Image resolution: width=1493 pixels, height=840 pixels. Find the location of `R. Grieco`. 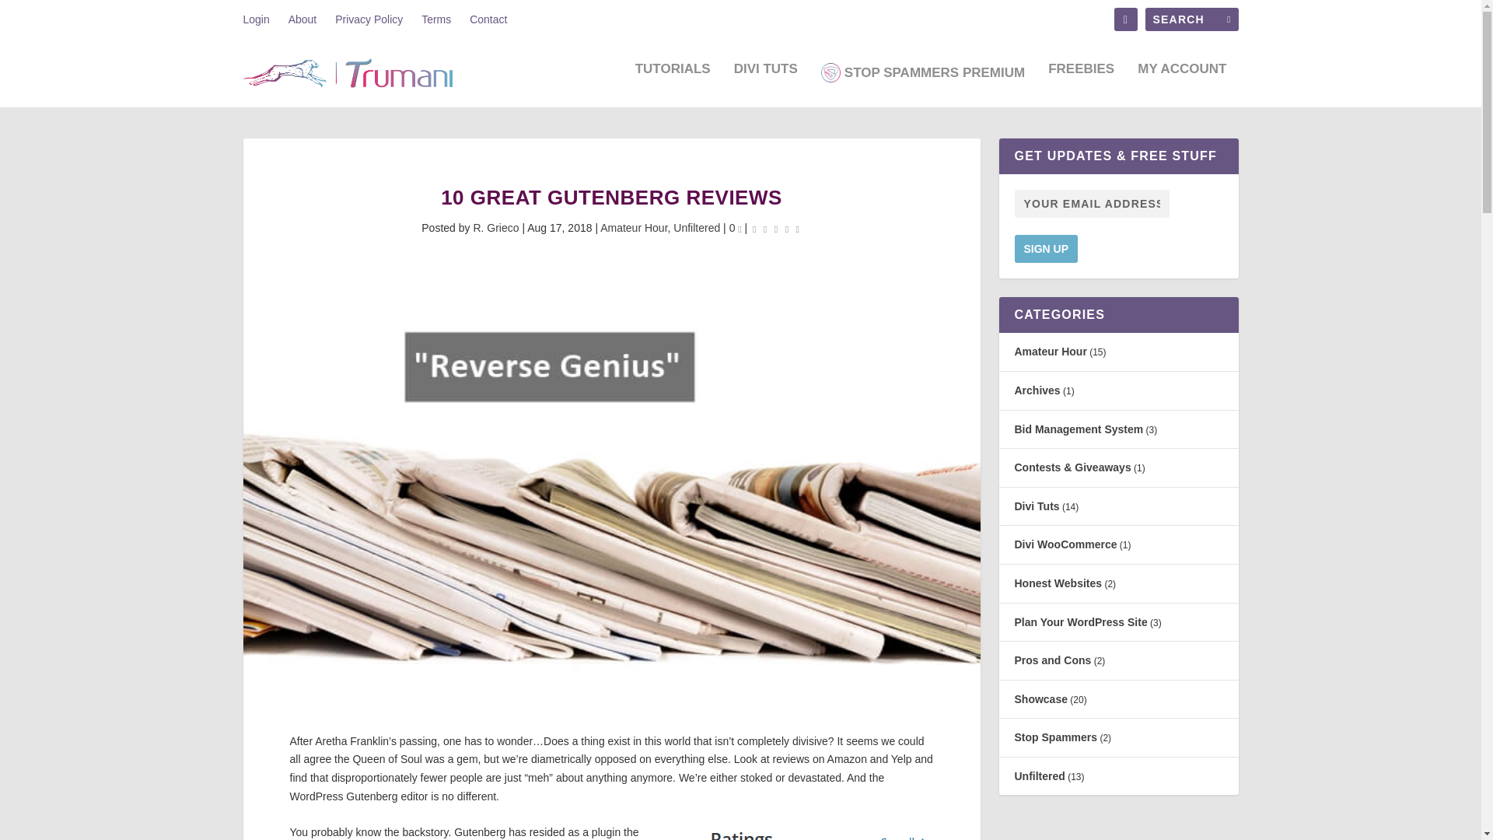

R. Grieco is located at coordinates (495, 228).